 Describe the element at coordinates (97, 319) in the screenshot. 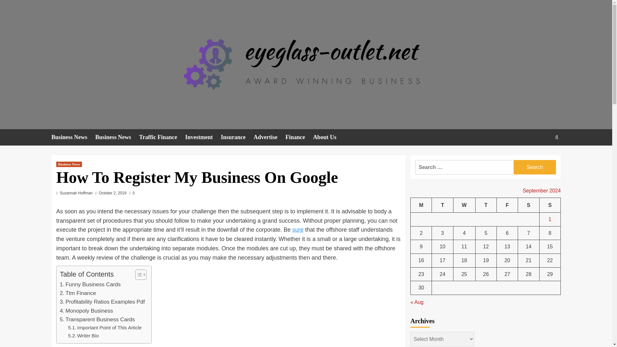

I see `Transparent Business Cards` at that location.